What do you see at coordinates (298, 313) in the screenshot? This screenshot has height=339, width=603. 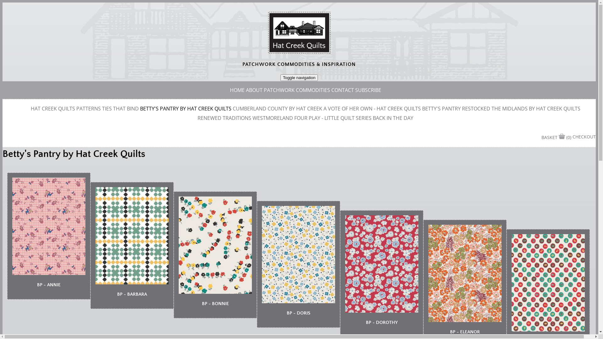 I see `BP - DORIS` at bounding box center [298, 313].